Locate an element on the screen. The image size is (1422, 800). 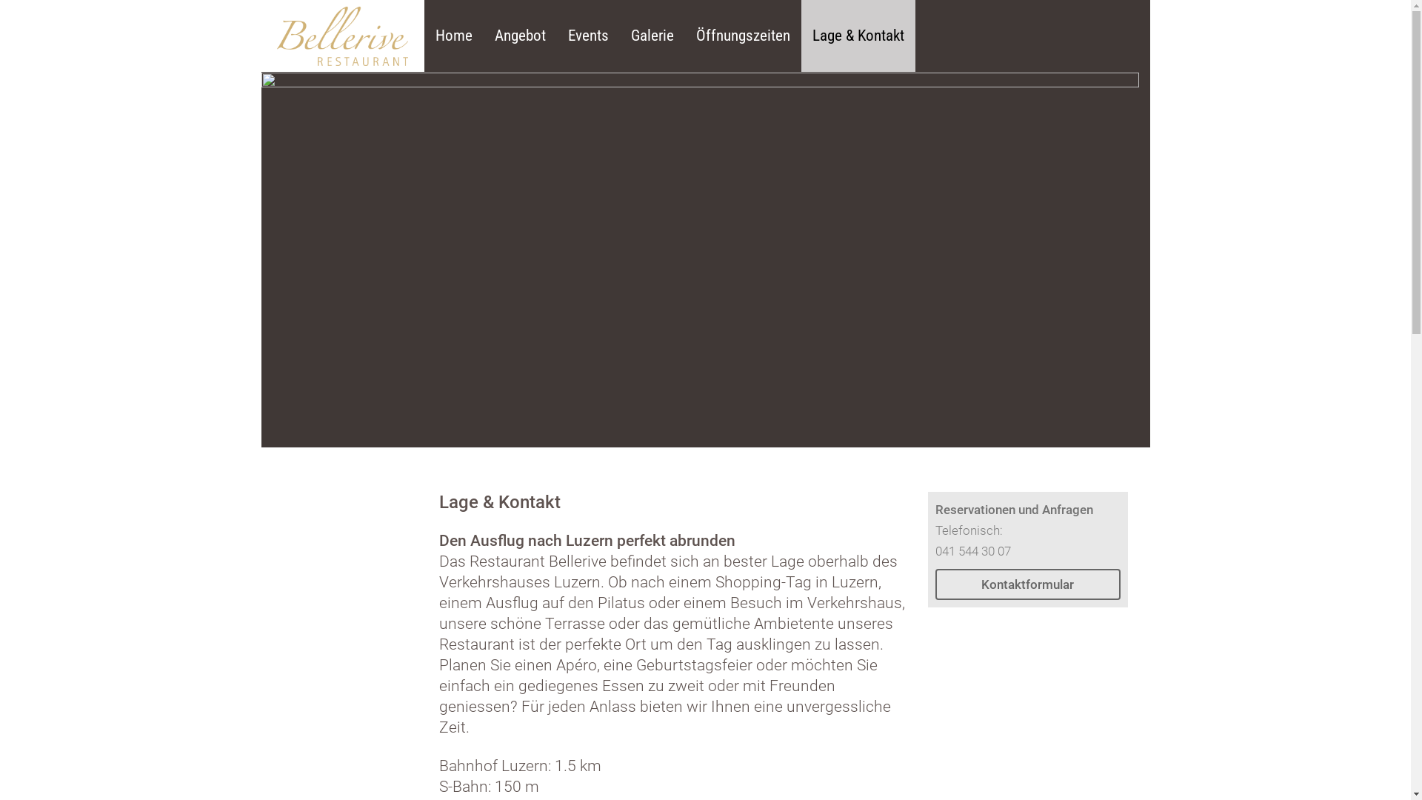
Kontaktformular is located at coordinates (1027, 584).